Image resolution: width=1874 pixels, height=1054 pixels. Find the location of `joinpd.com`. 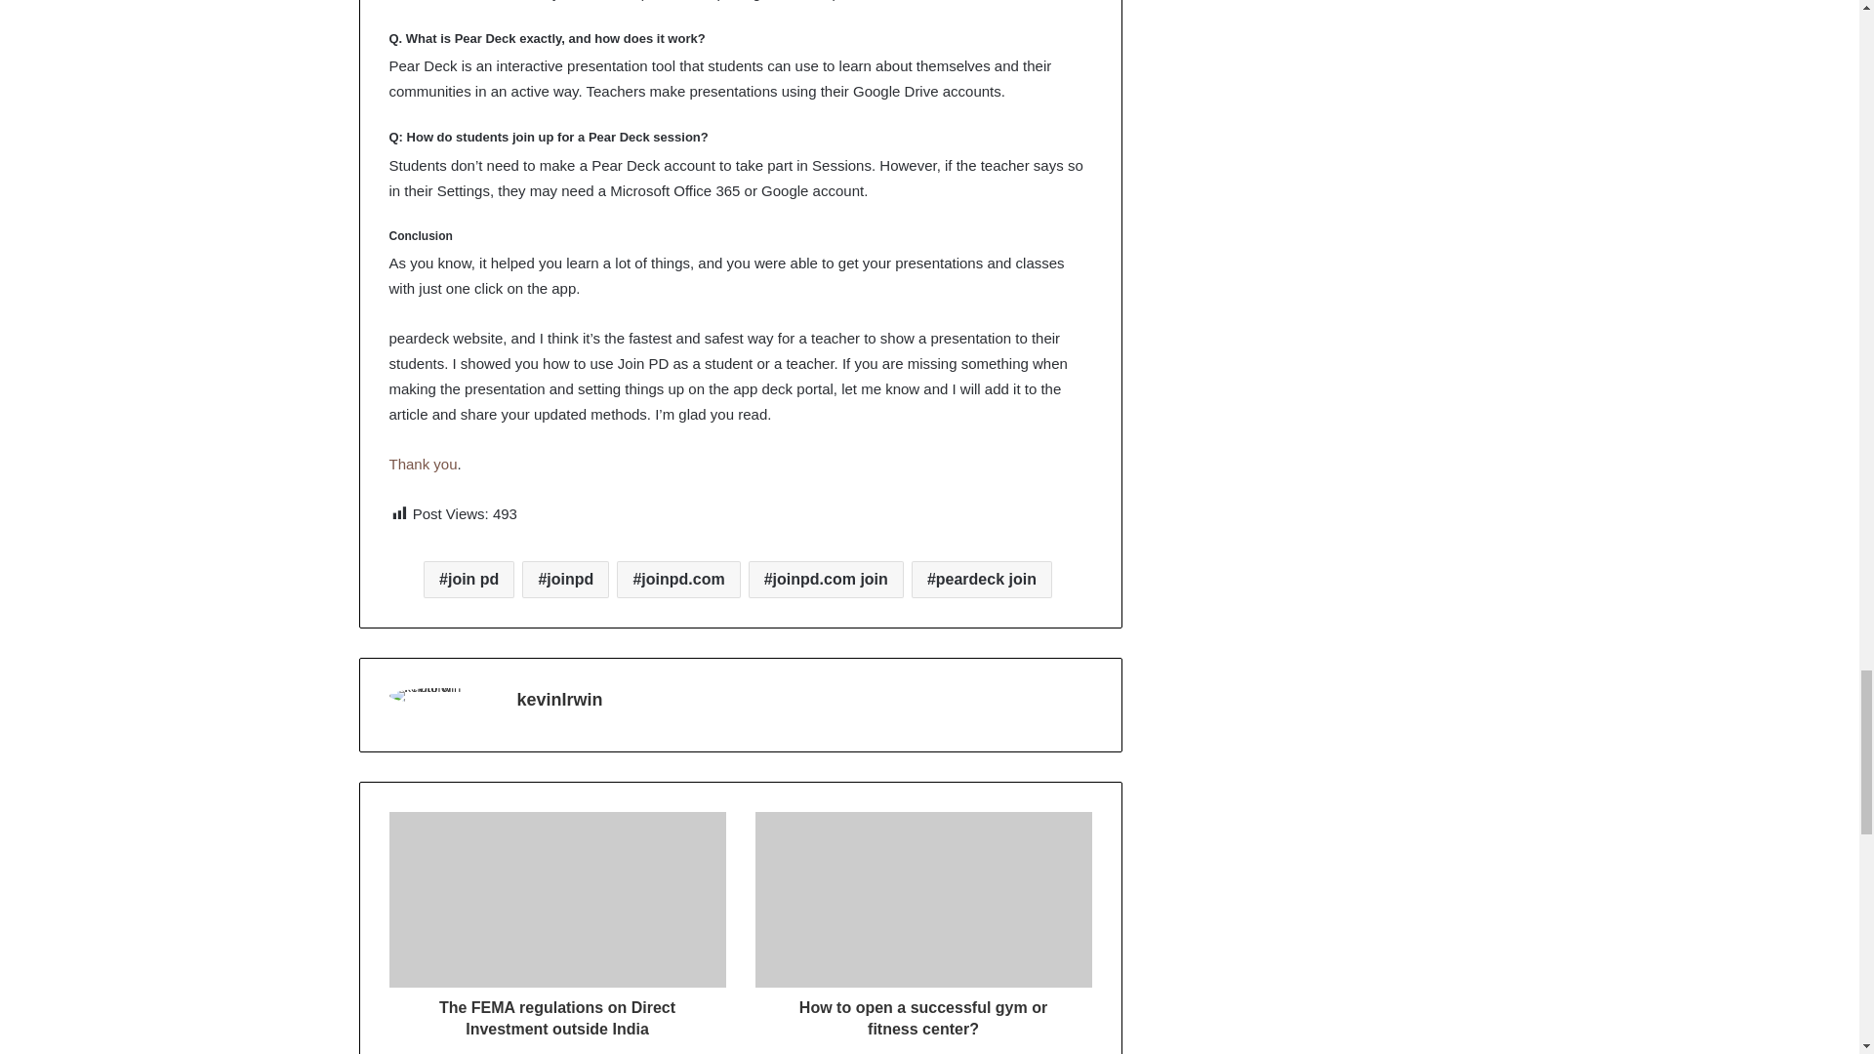

joinpd.com is located at coordinates (677, 580).